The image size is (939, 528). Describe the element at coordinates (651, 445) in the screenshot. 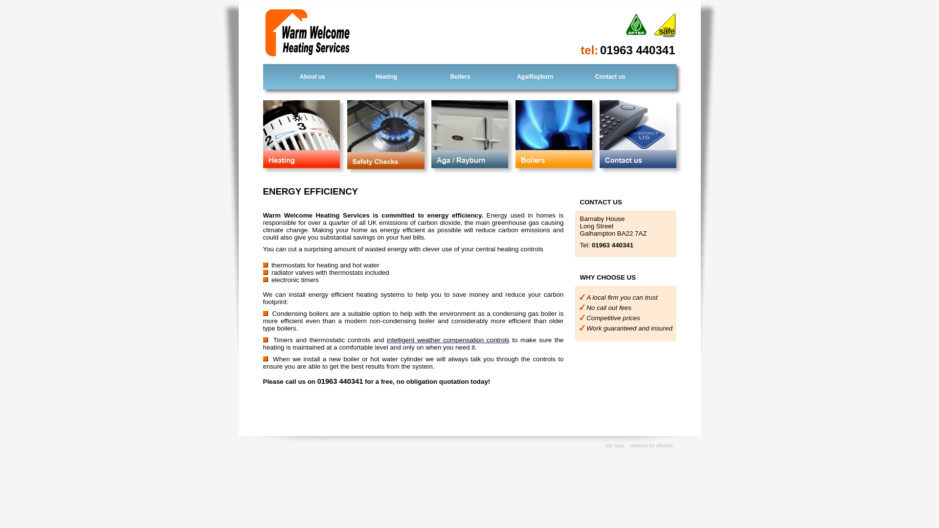

I see `website by afwebs` at that location.